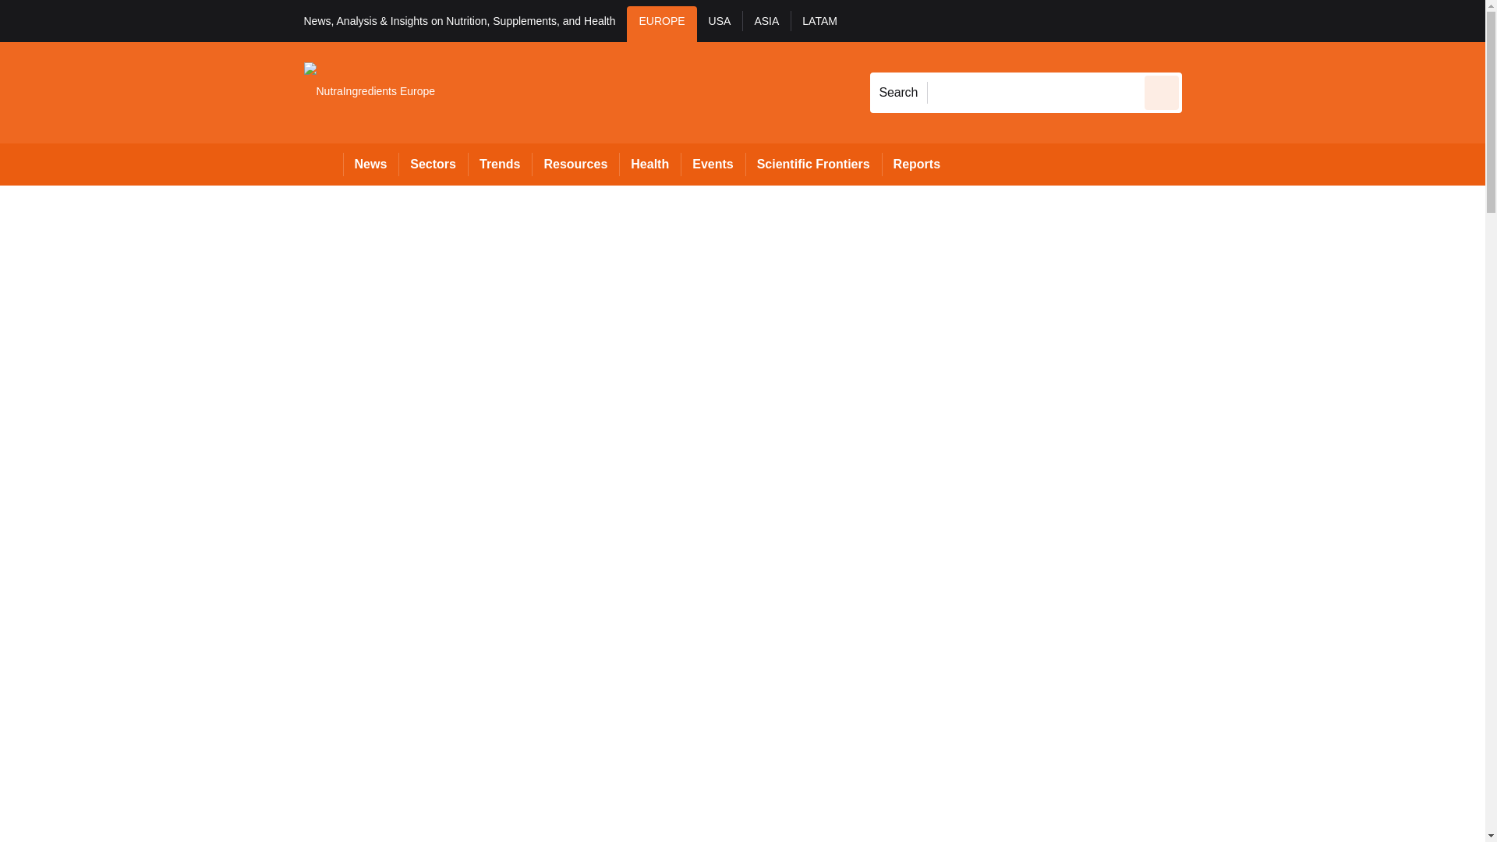 This screenshot has width=1497, height=842. What do you see at coordinates (766, 23) in the screenshot?
I see `ASIA` at bounding box center [766, 23].